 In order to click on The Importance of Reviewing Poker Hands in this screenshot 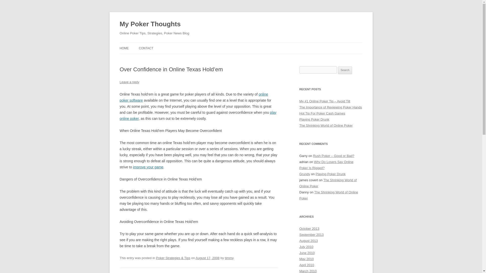, I will do `click(331, 107)`.